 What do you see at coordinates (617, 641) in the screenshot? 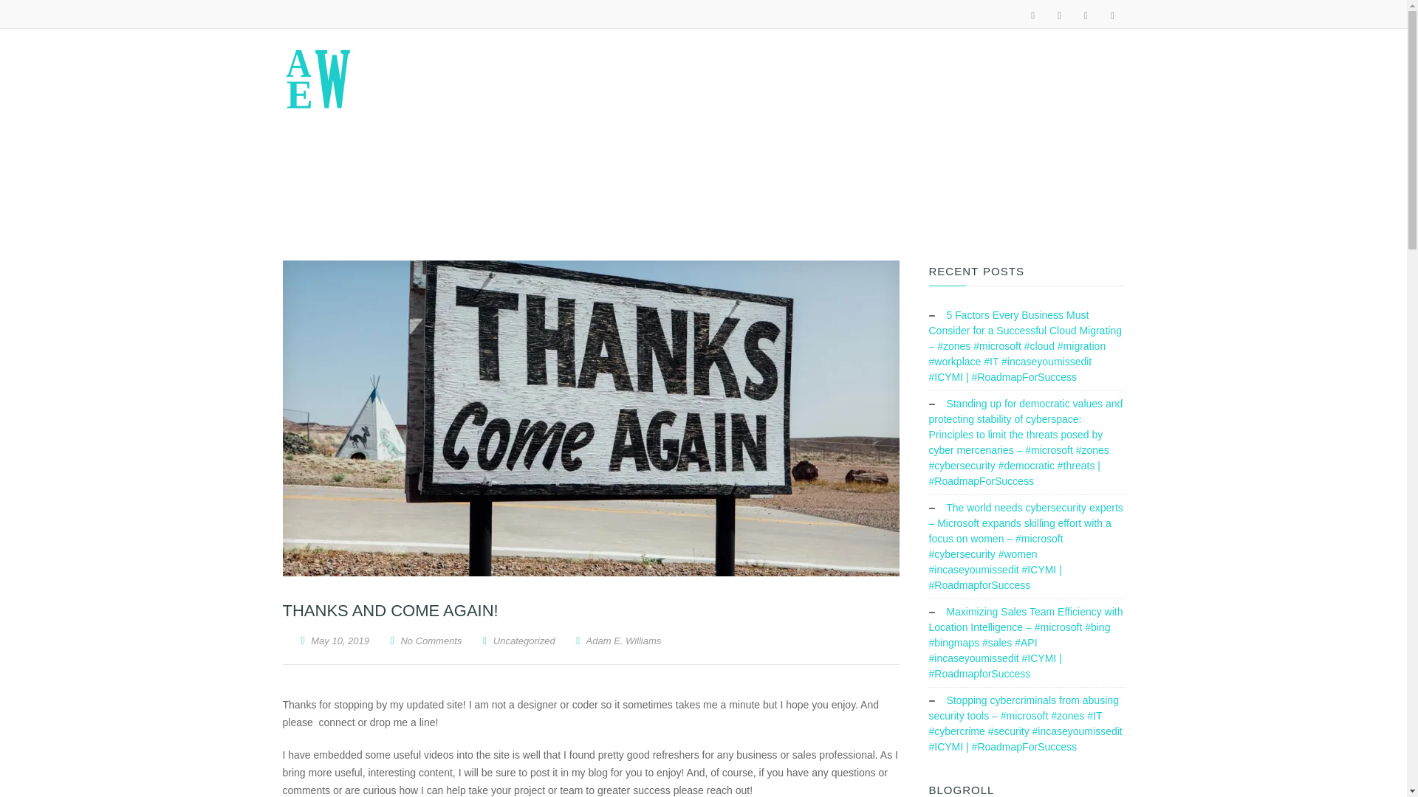
I see `Adam E. Williams` at bounding box center [617, 641].